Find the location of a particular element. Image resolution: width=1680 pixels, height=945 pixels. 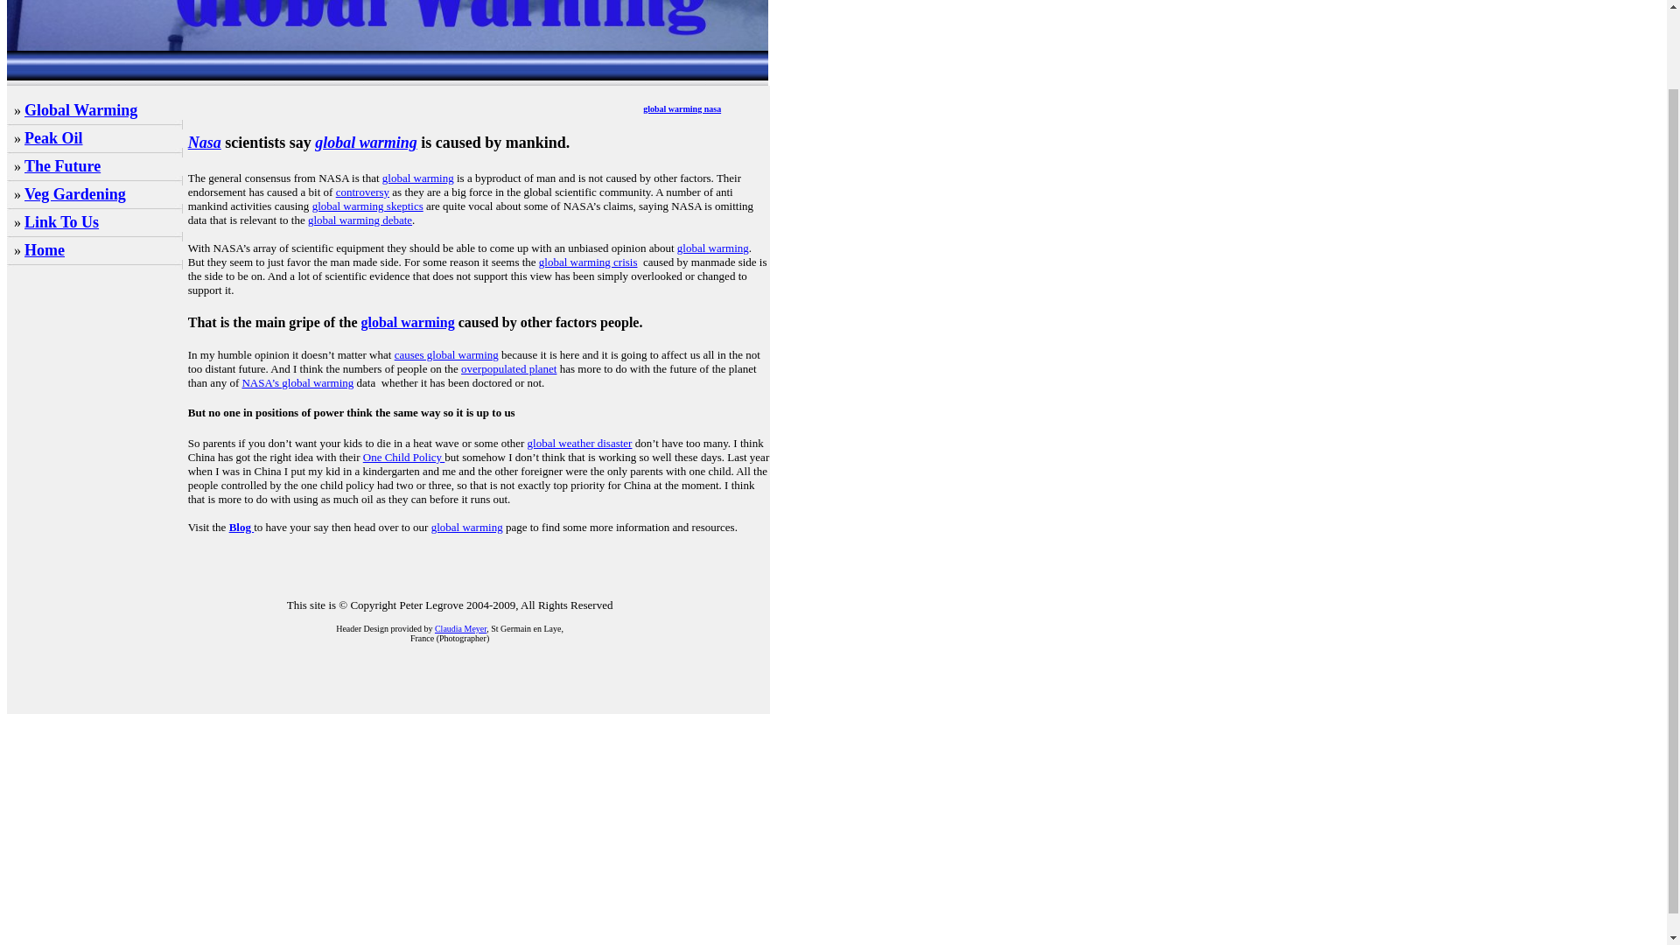

Link To Us is located at coordinates (61, 222).